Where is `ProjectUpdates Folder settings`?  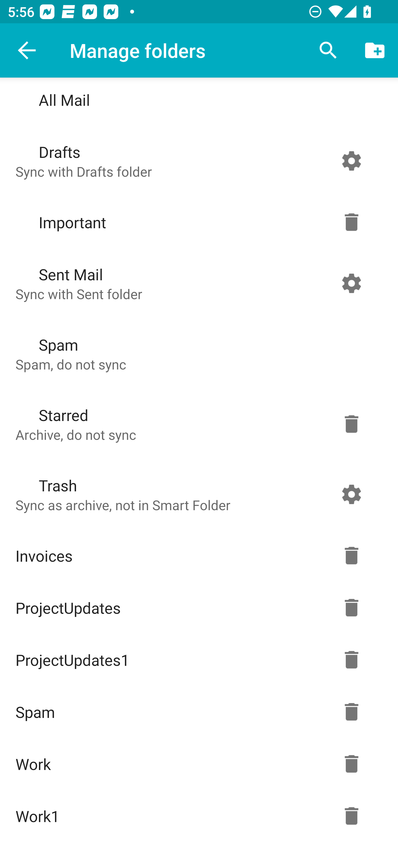 ProjectUpdates Folder settings is located at coordinates (197, 608).